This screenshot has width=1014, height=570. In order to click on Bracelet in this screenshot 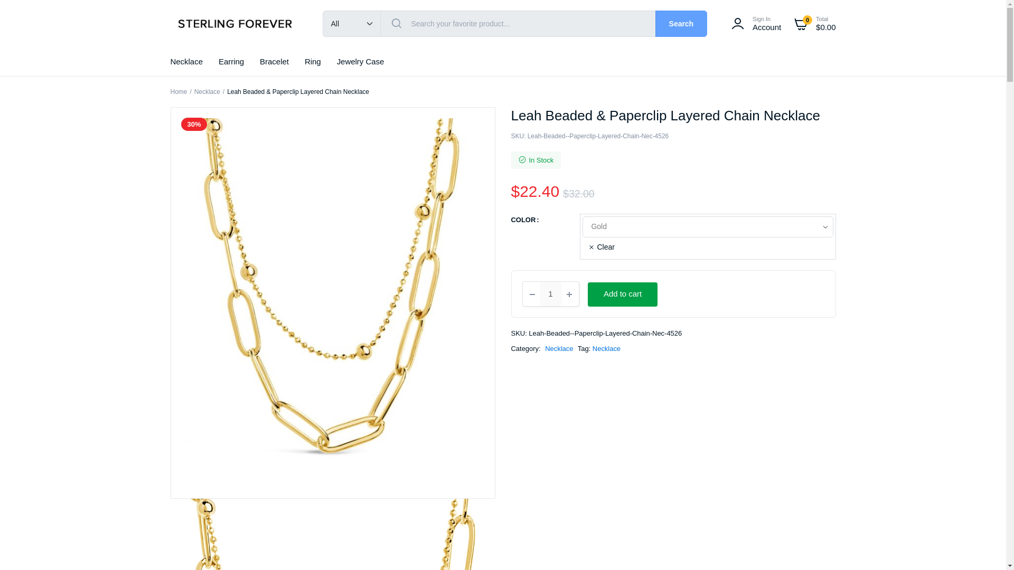, I will do `click(274, 61)`.